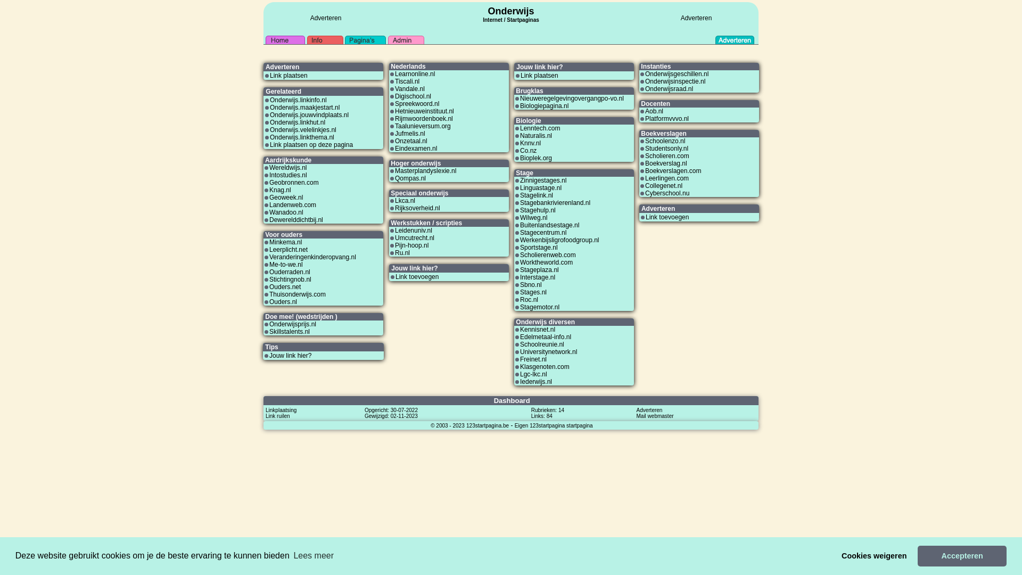 This screenshot has width=1022, height=575. What do you see at coordinates (415, 238) in the screenshot?
I see `Umcutrecht.nl` at bounding box center [415, 238].